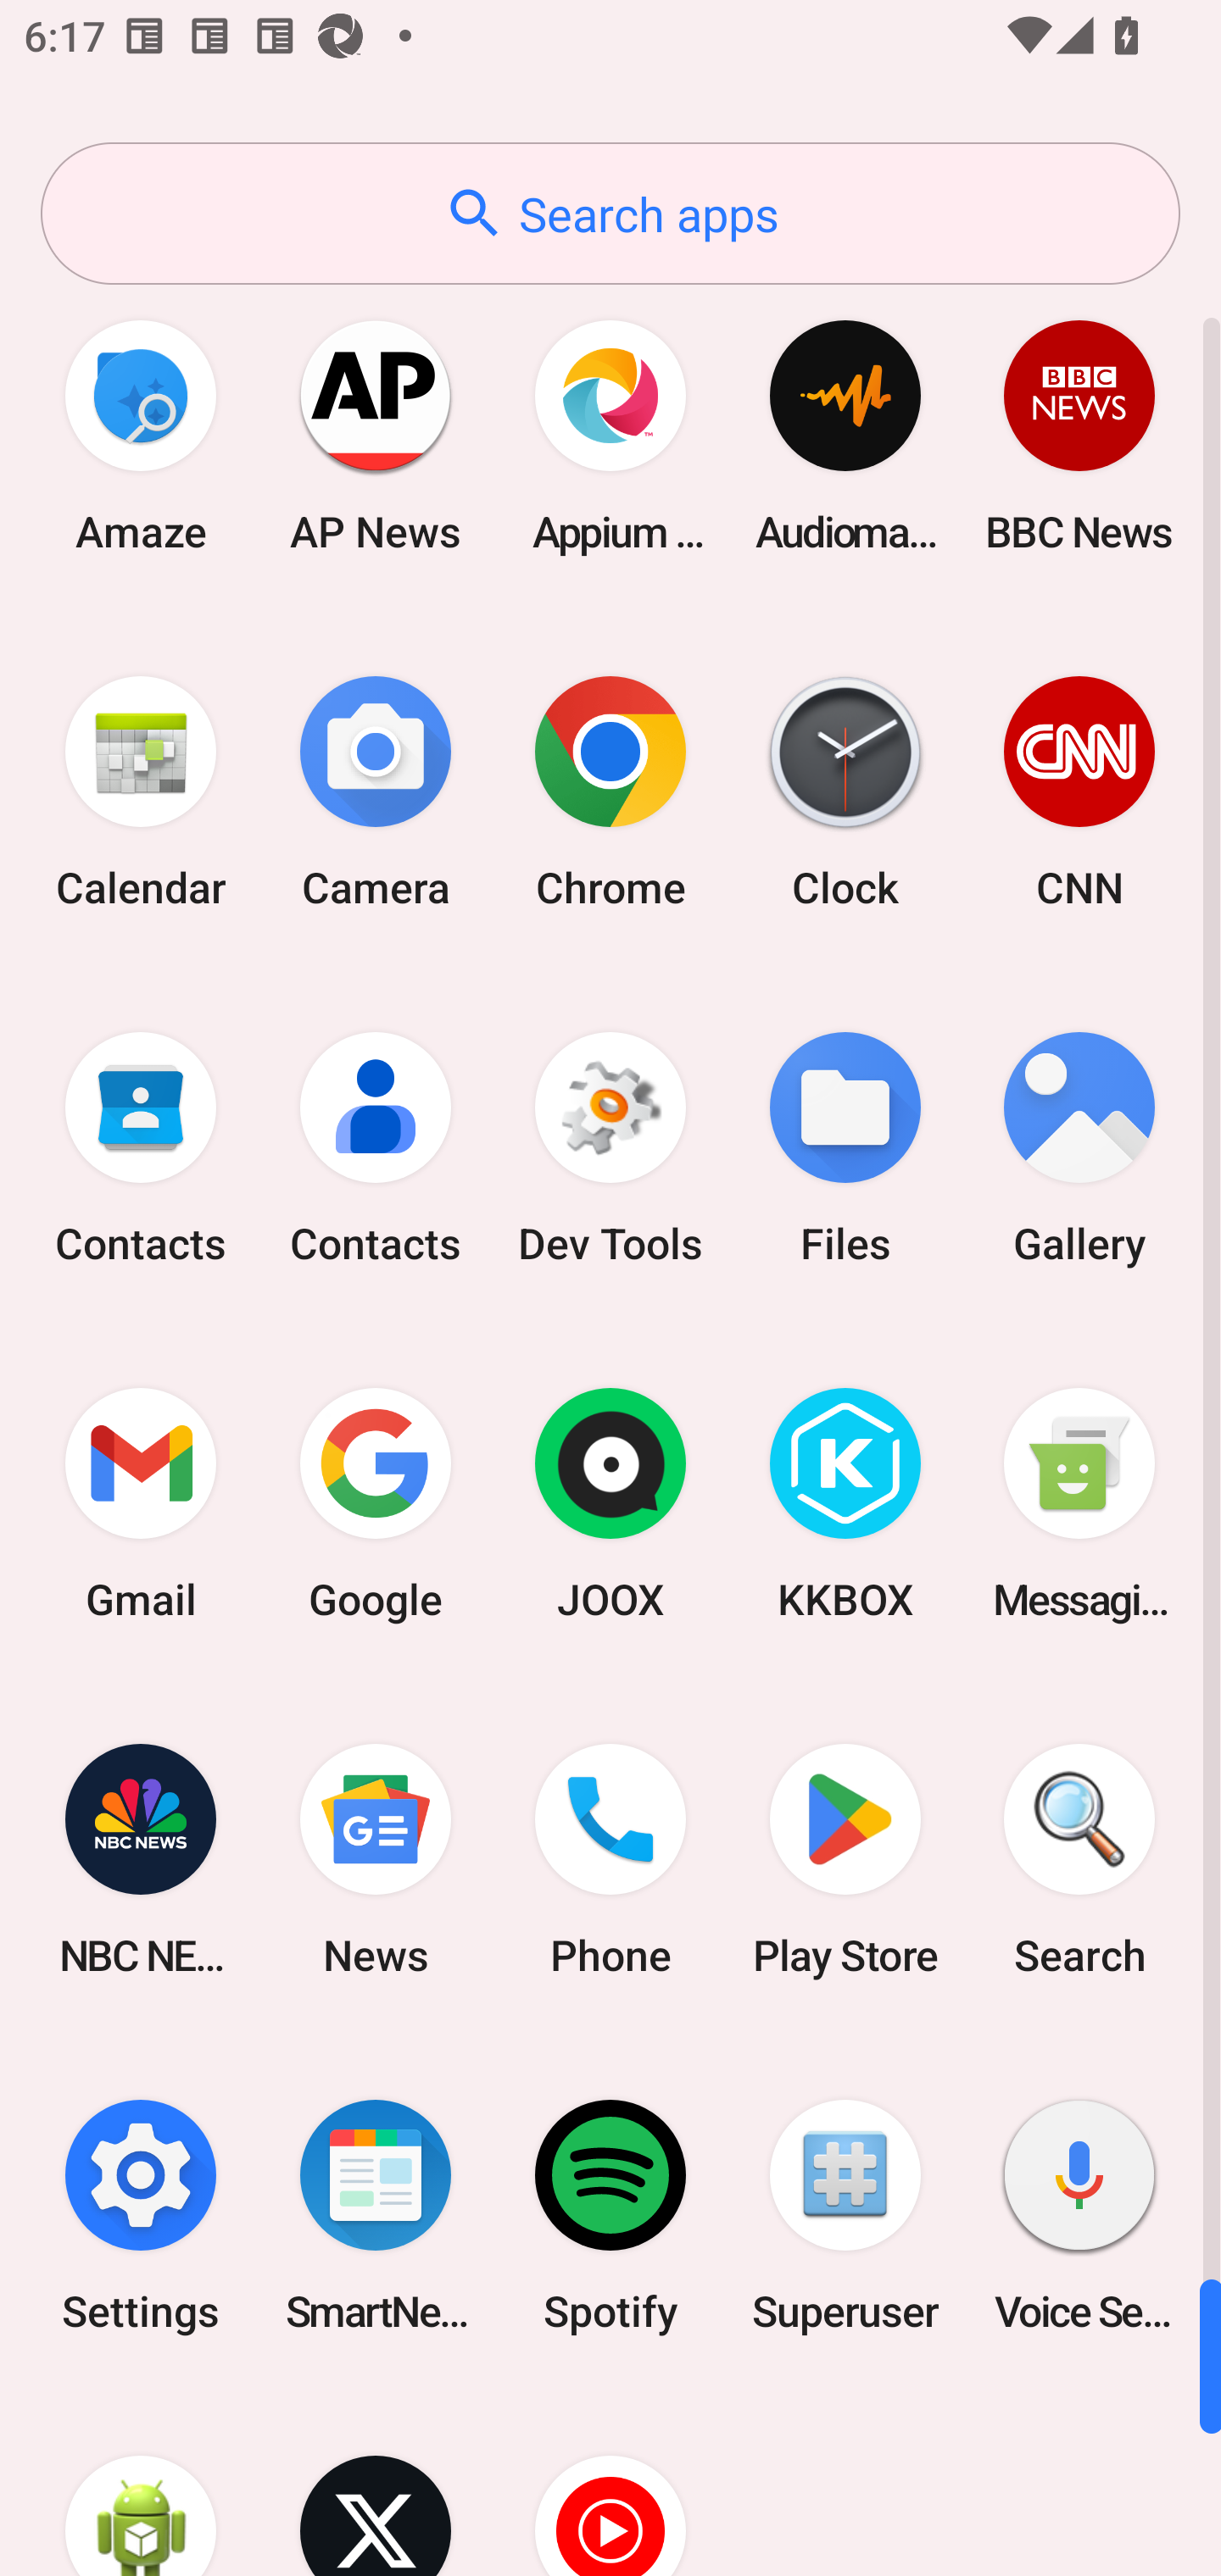 The width and height of the screenshot is (1221, 2576). Describe the element at coordinates (845, 1149) in the screenshot. I see `Files` at that location.